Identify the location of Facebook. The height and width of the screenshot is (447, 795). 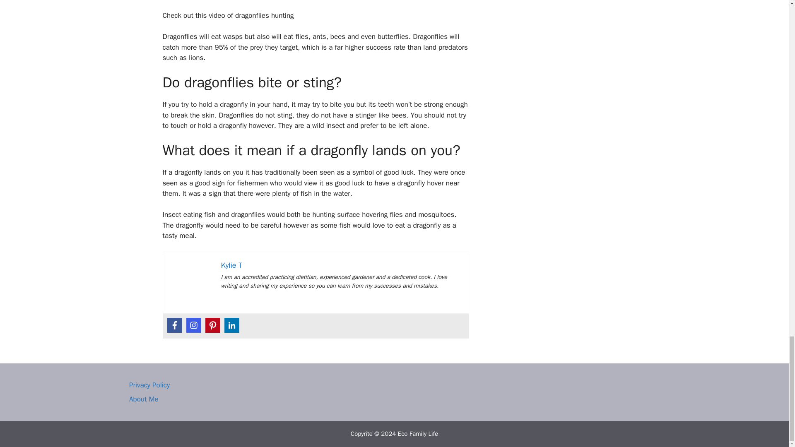
(174, 325).